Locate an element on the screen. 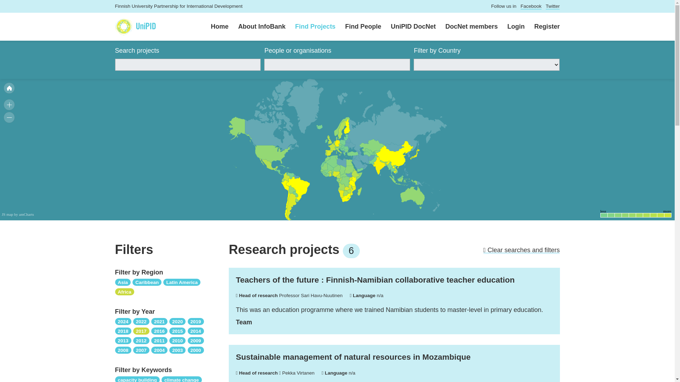 Image resolution: width=680 pixels, height=382 pixels. 2011 is located at coordinates (159, 340).